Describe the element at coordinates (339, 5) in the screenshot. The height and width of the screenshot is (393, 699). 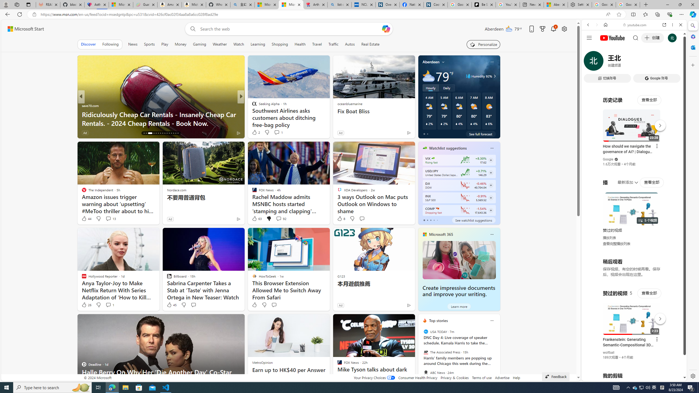
I see `list of asthma inhalers uk - Search` at that location.